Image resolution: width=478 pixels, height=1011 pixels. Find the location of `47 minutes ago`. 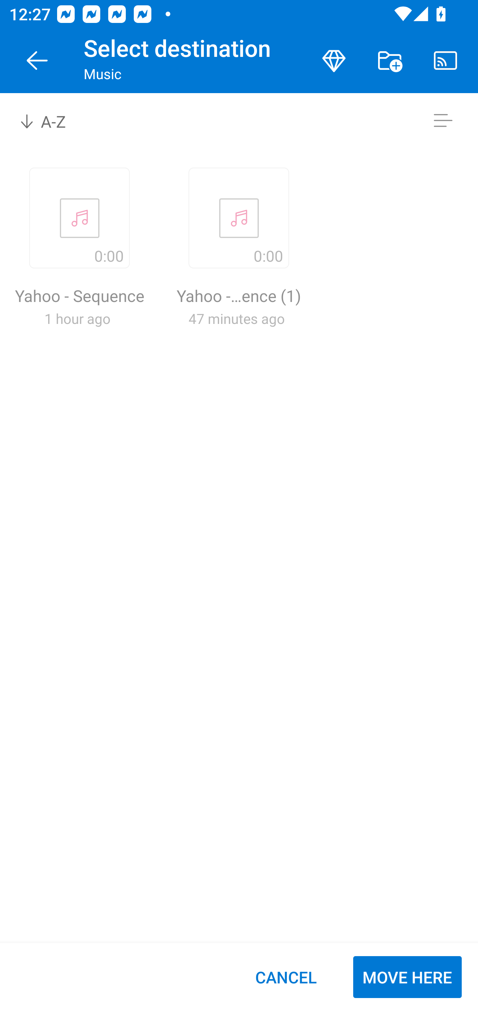

47 minutes ago is located at coordinates (236, 318).